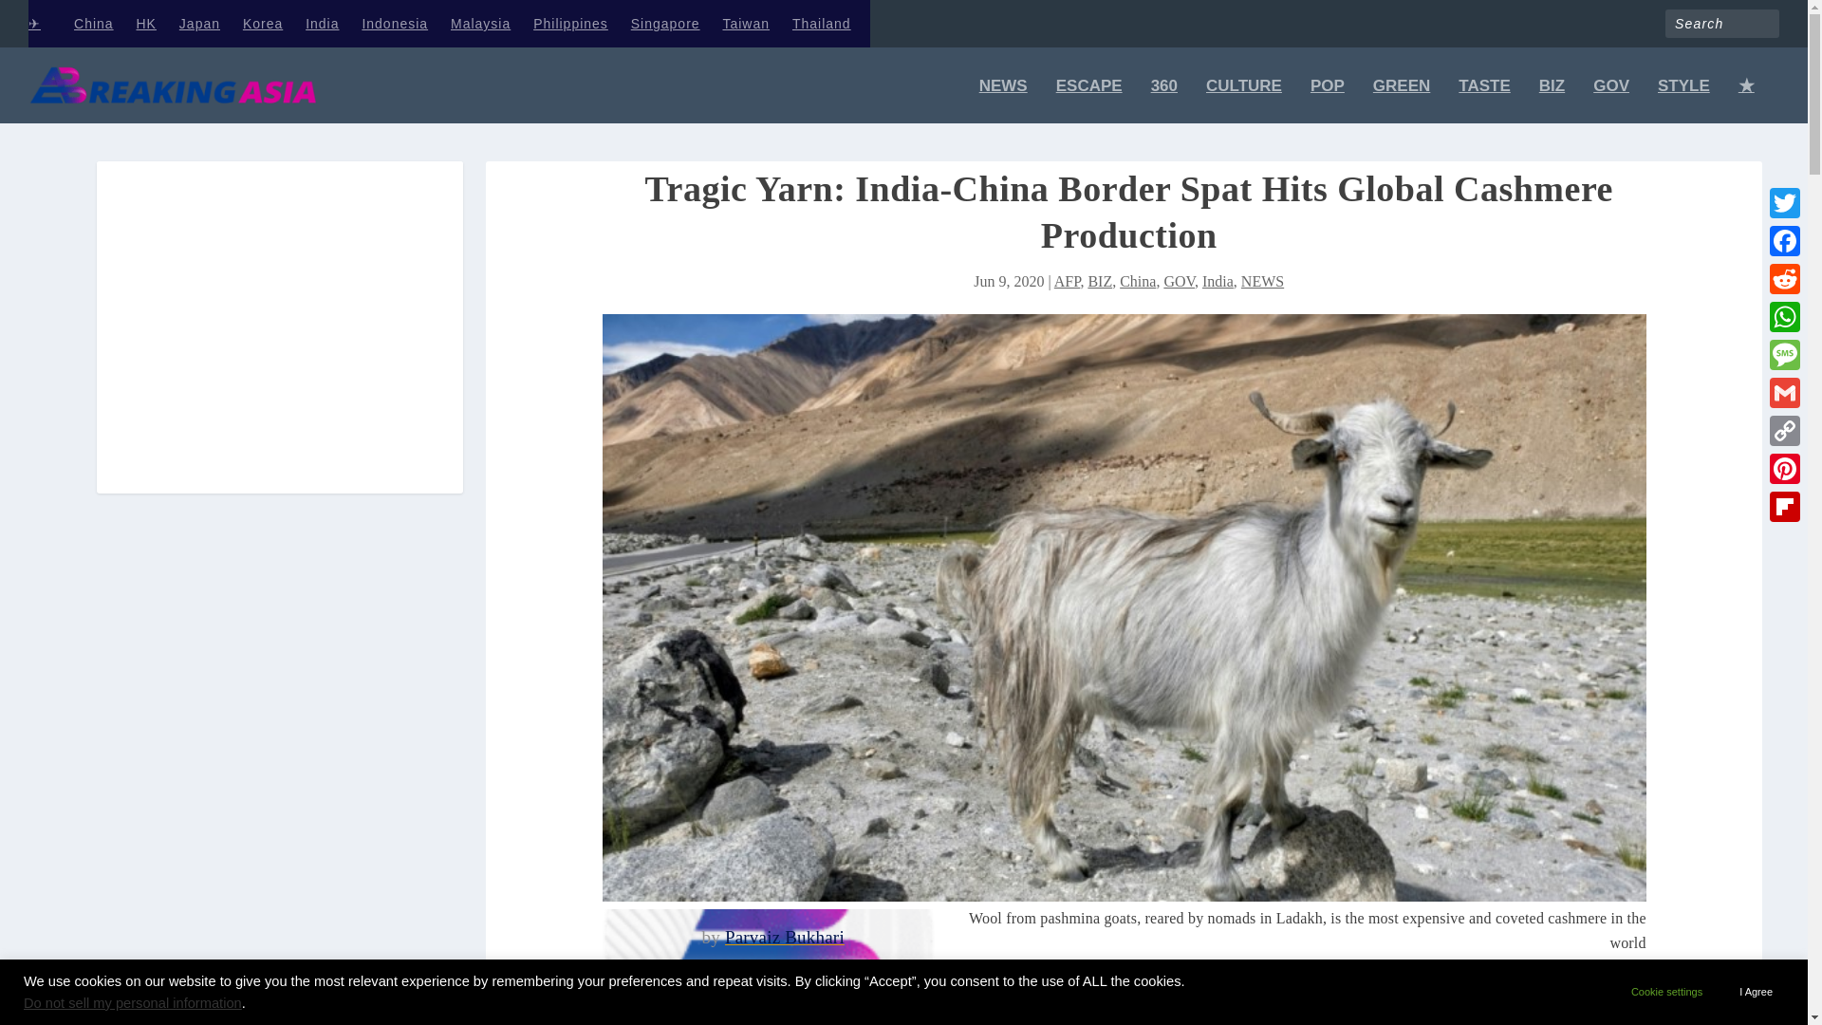 This screenshot has width=1822, height=1025. What do you see at coordinates (146, 23) in the screenshot?
I see `HK` at bounding box center [146, 23].